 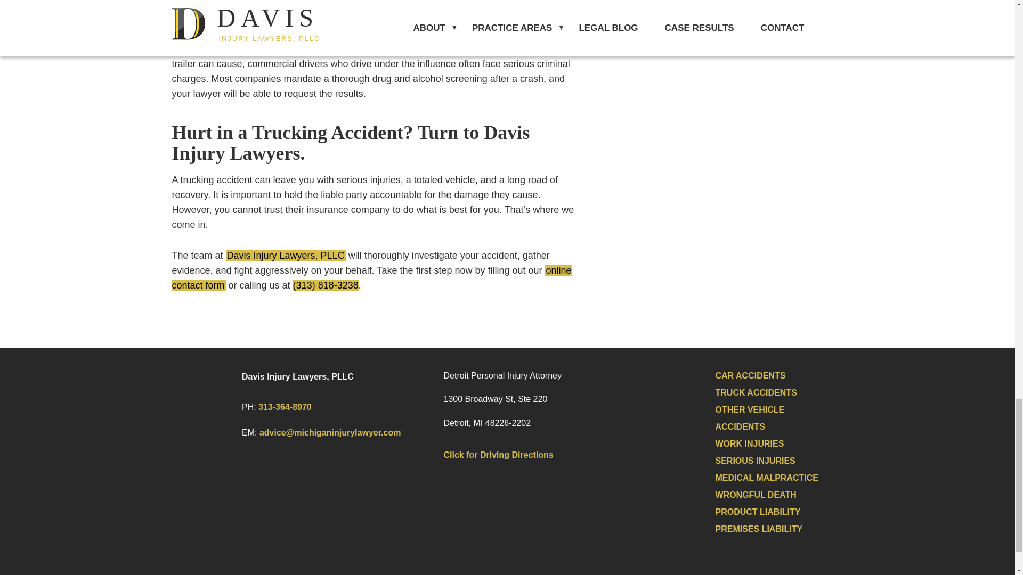 What do you see at coordinates (285, 407) in the screenshot?
I see `Call Davis Personal Injury Lawyers Today` at bounding box center [285, 407].